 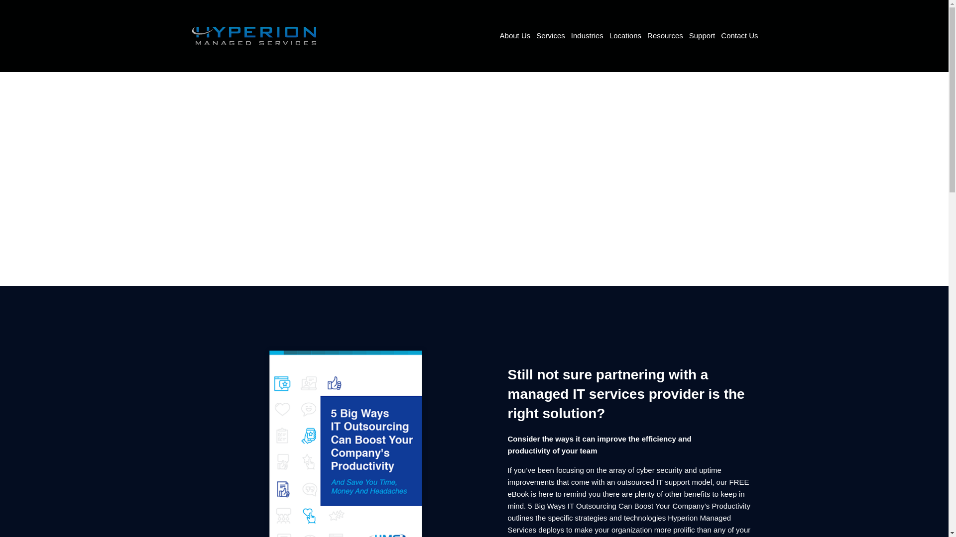 I want to click on Resources, so click(x=665, y=36).